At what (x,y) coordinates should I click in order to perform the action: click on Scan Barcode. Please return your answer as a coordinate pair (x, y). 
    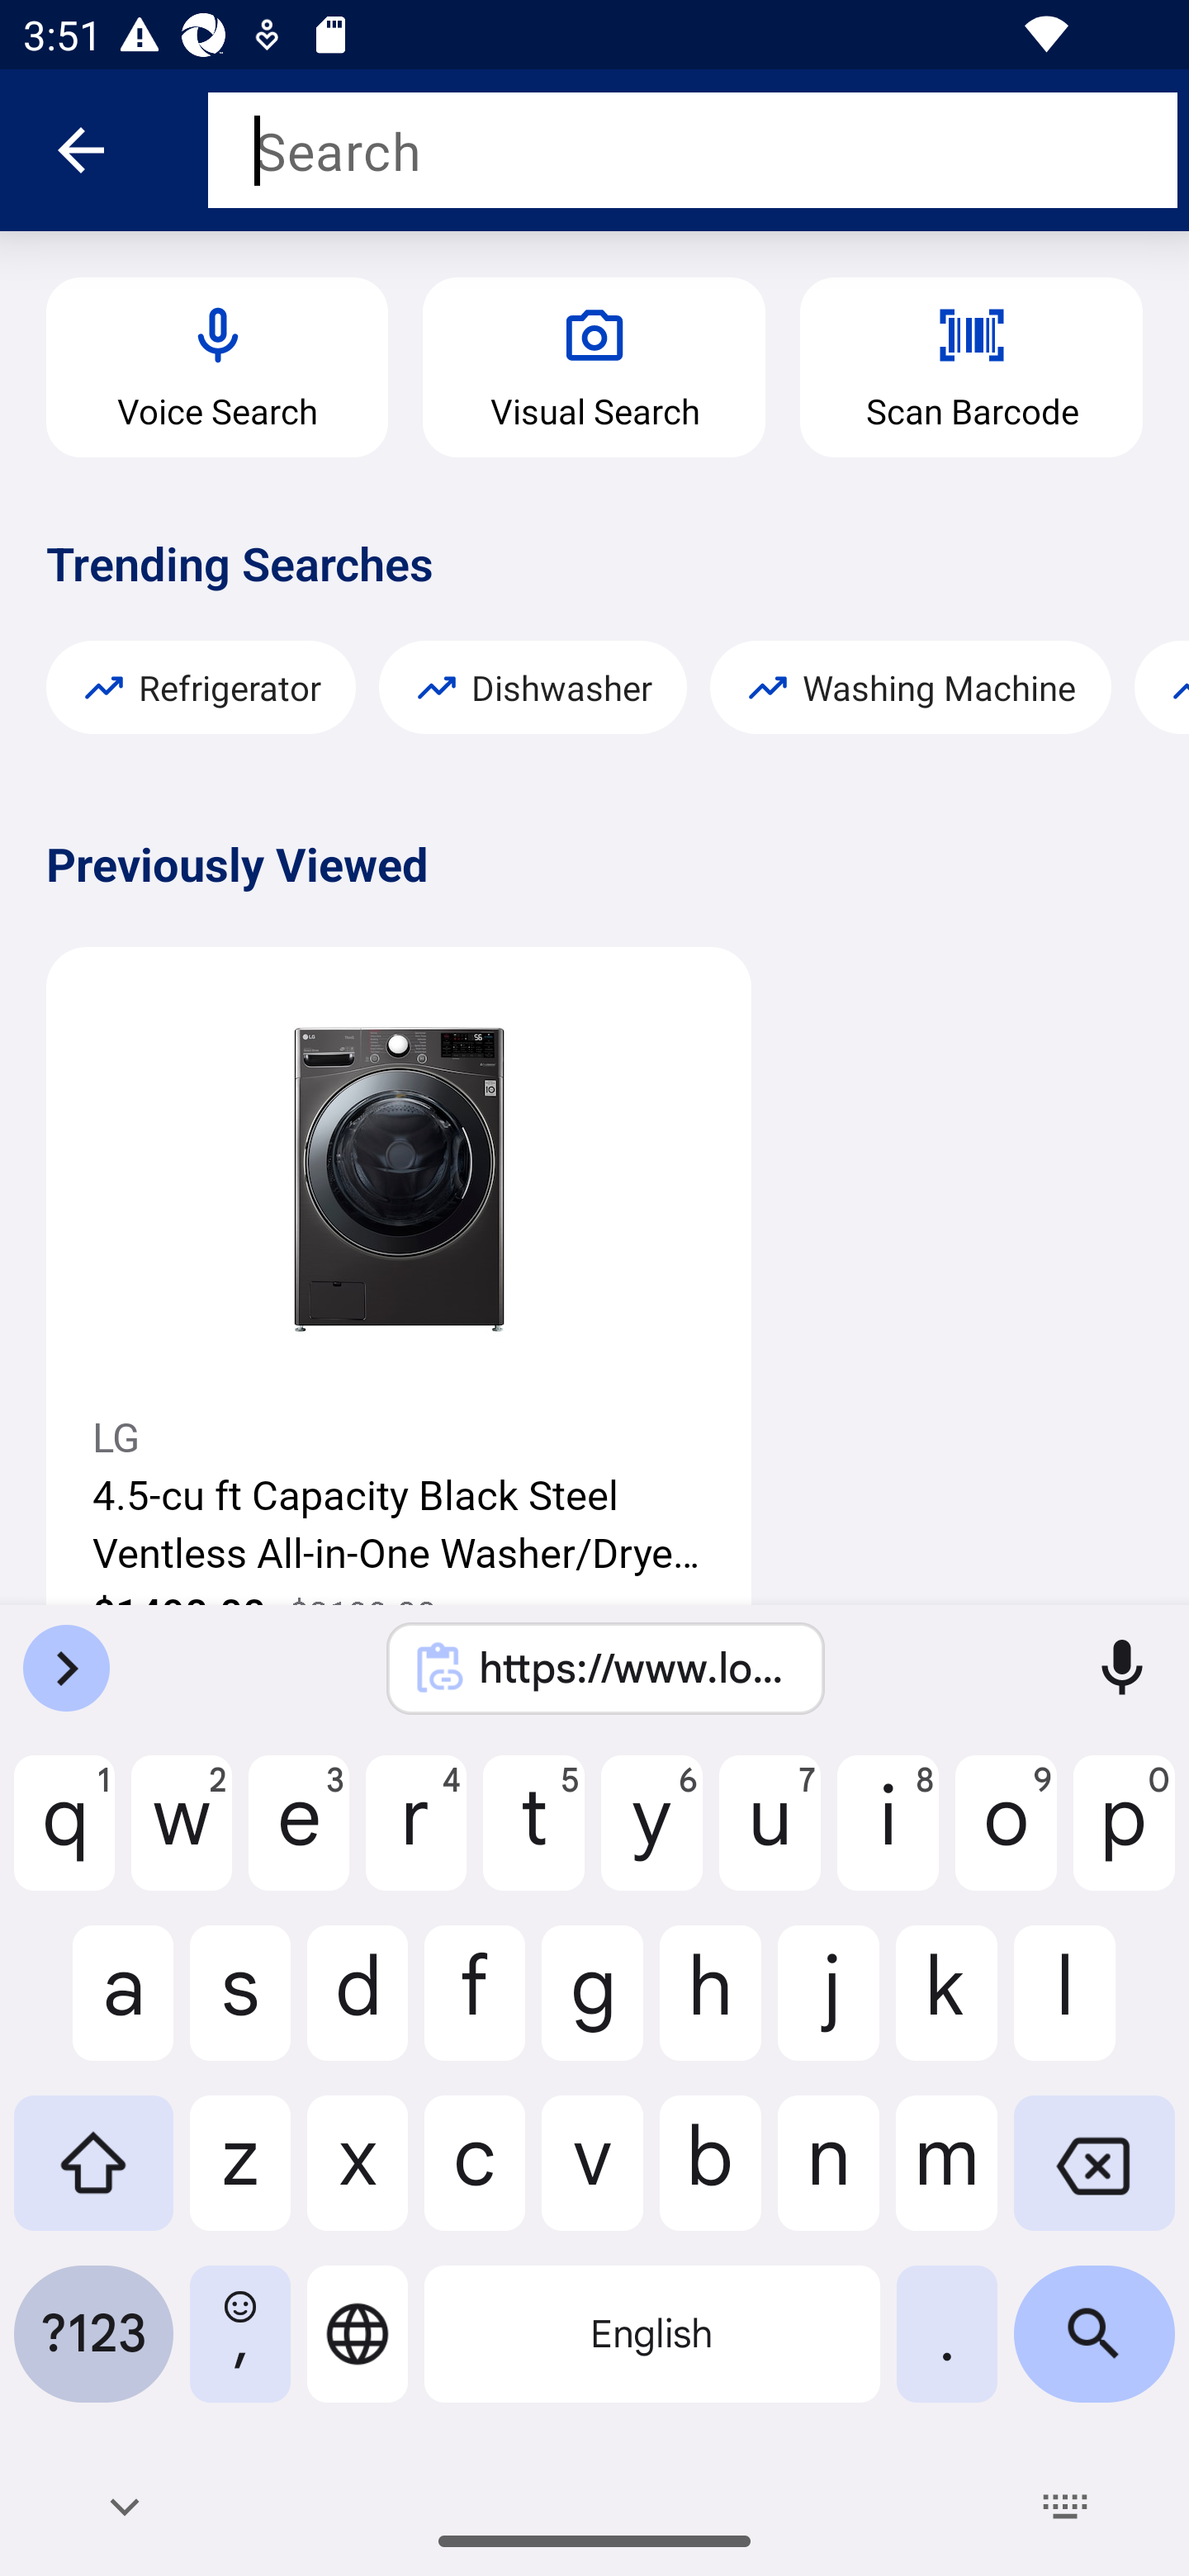
    Looking at the image, I should click on (971, 368).